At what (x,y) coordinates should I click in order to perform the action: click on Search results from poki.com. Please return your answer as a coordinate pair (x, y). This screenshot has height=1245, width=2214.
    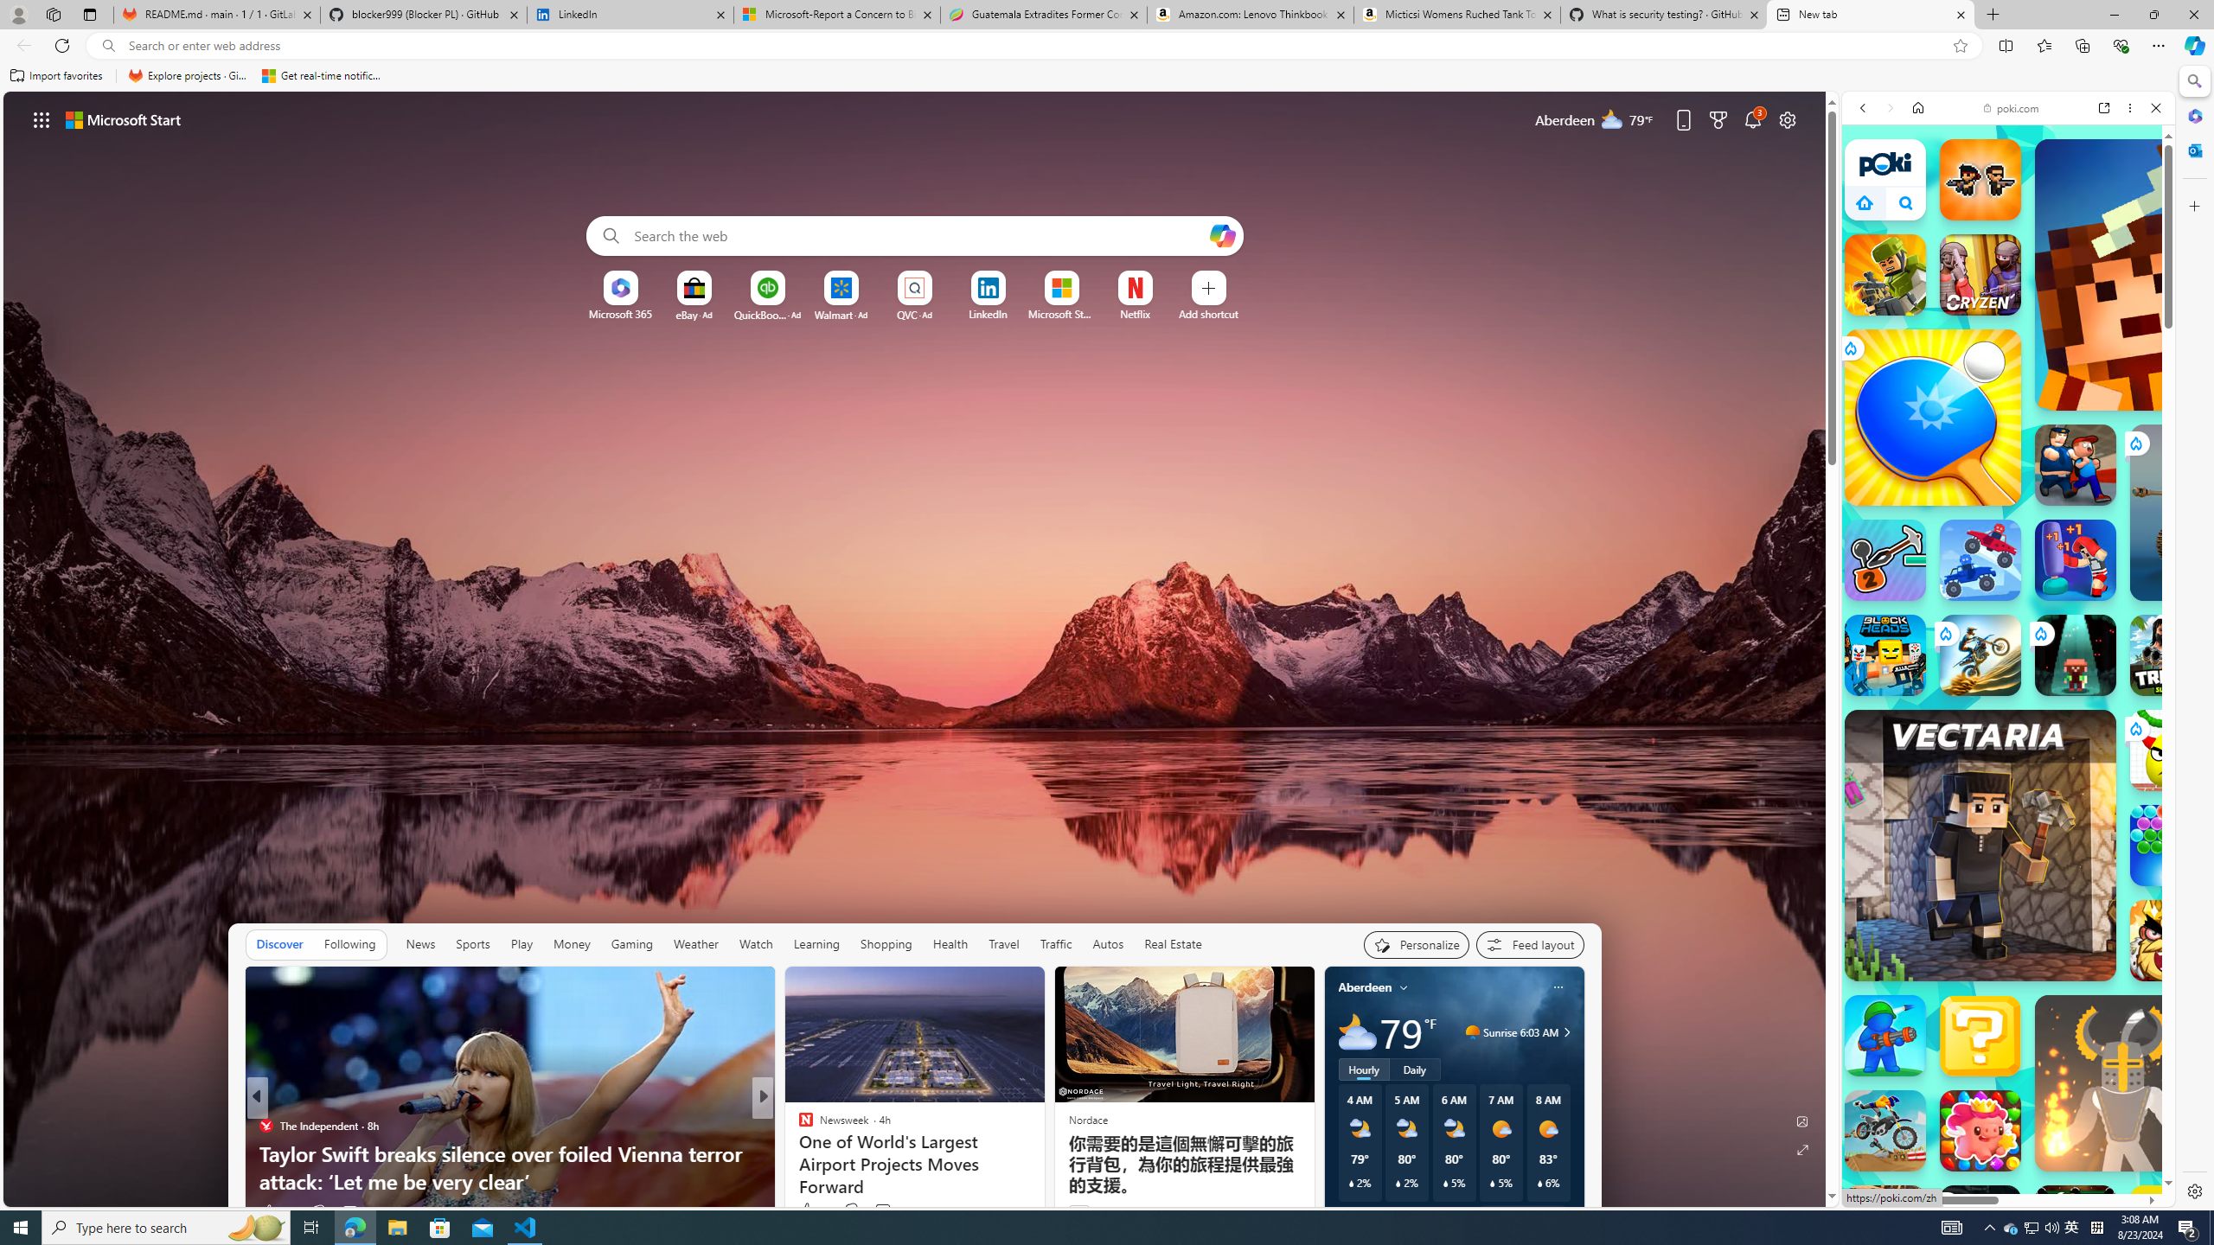
    Looking at the image, I should click on (1977, 703).